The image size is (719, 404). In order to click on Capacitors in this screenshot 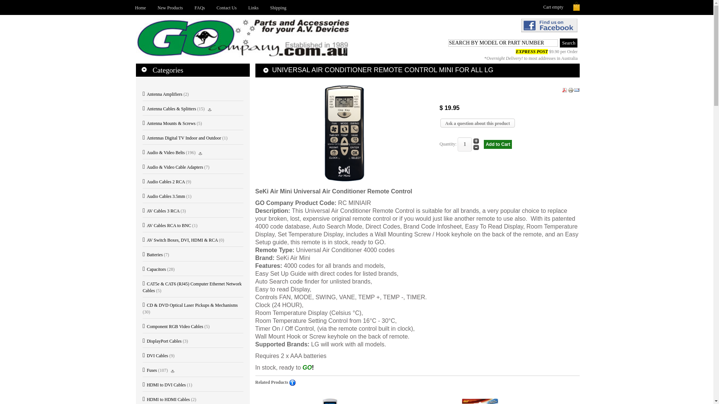, I will do `click(154, 269)`.